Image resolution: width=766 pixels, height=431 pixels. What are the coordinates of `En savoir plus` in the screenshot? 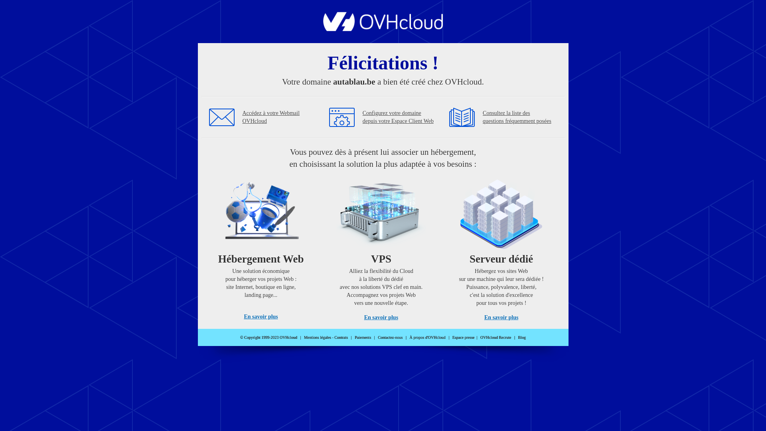 It's located at (501, 318).